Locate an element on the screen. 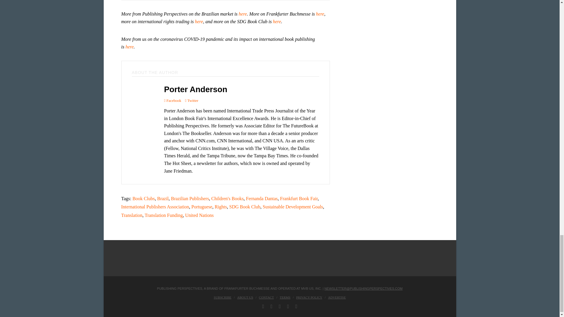 The width and height of the screenshot is (564, 317). Subscribe to Publishing Perspectives is located at coordinates (222, 297).